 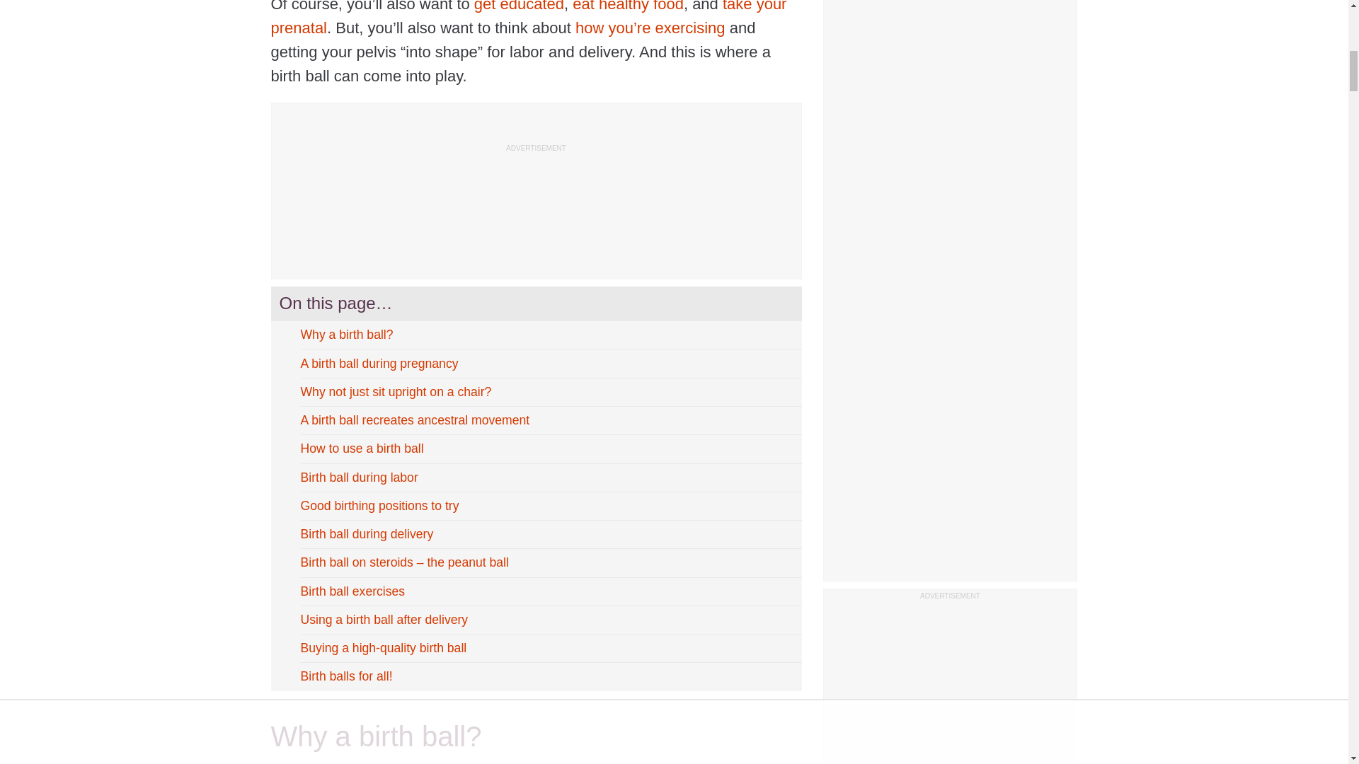 I want to click on Birth balls for all!, so click(x=545, y=676).